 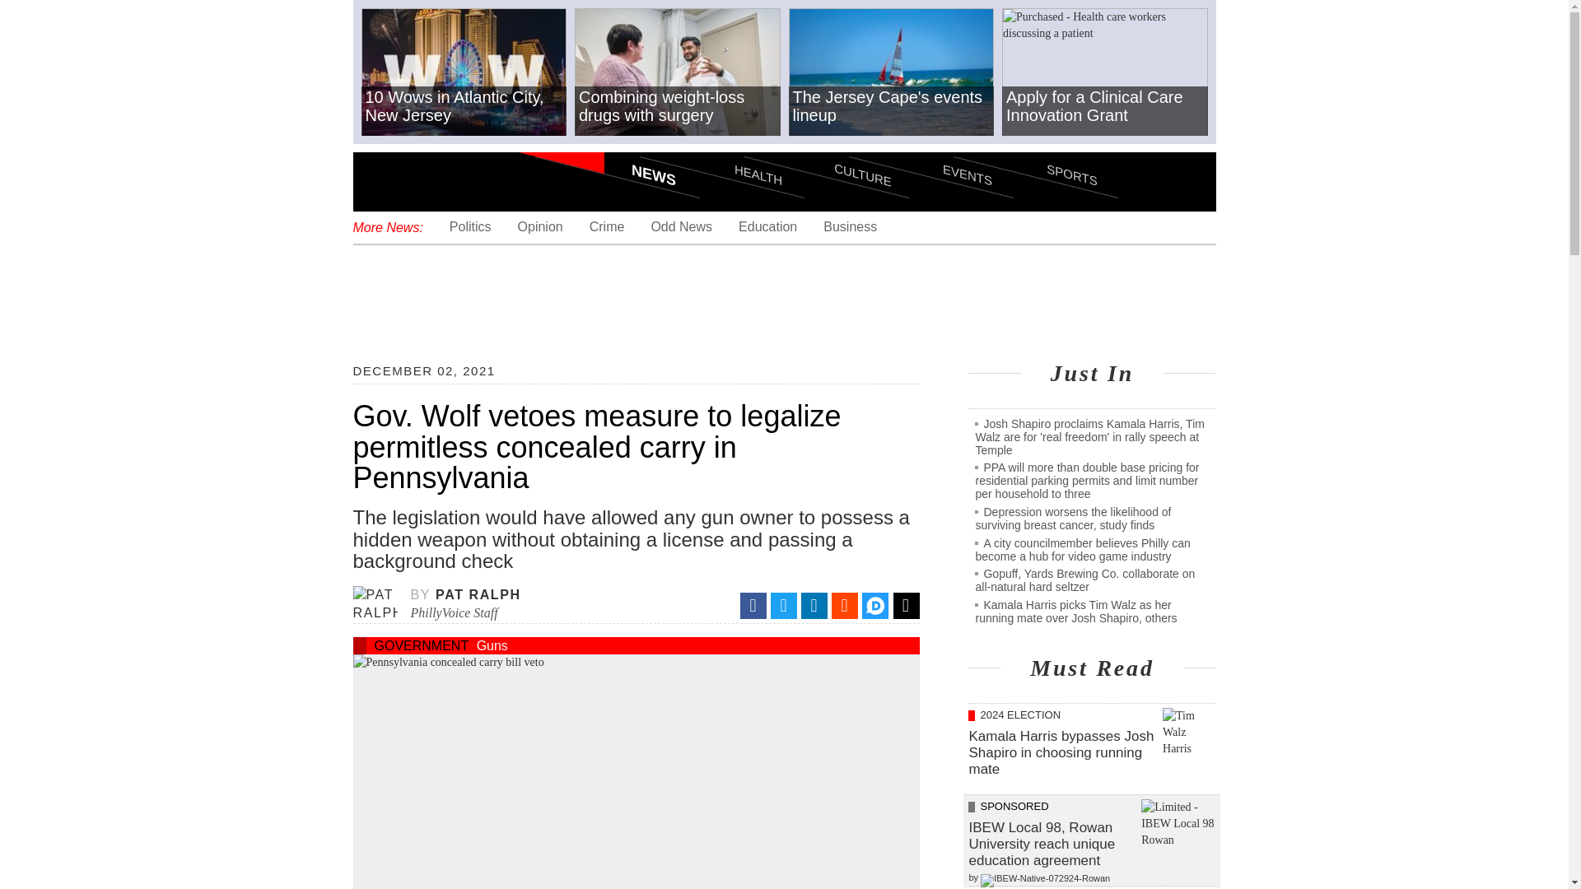 I want to click on NEWS, so click(x=618, y=144).